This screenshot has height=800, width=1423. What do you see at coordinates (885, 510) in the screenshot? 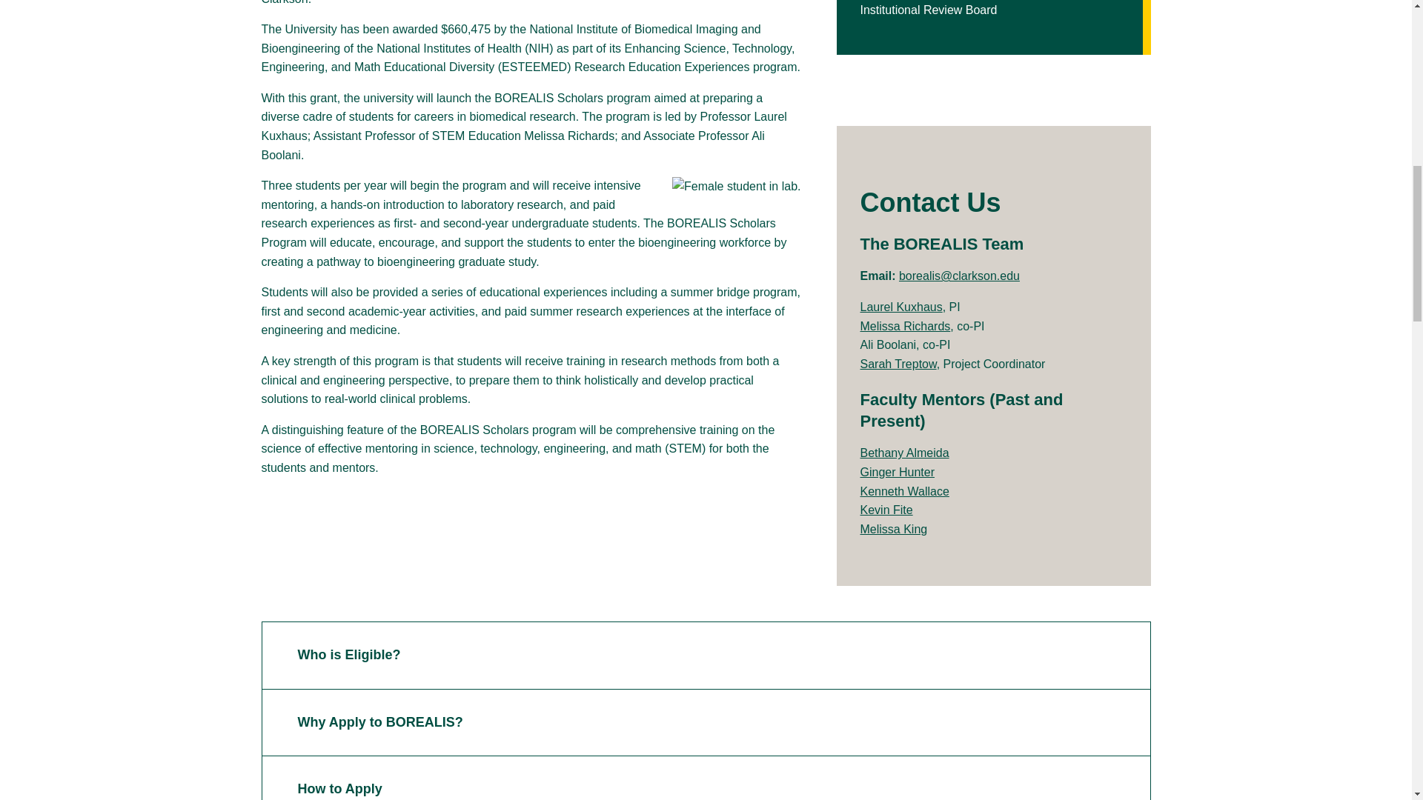
I see `kfite` at bounding box center [885, 510].